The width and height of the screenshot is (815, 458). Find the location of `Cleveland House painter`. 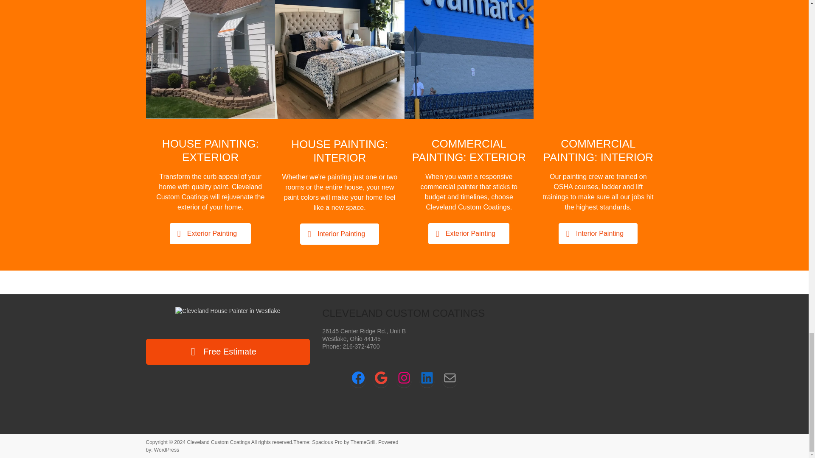

Cleveland House painter is located at coordinates (340, 59).